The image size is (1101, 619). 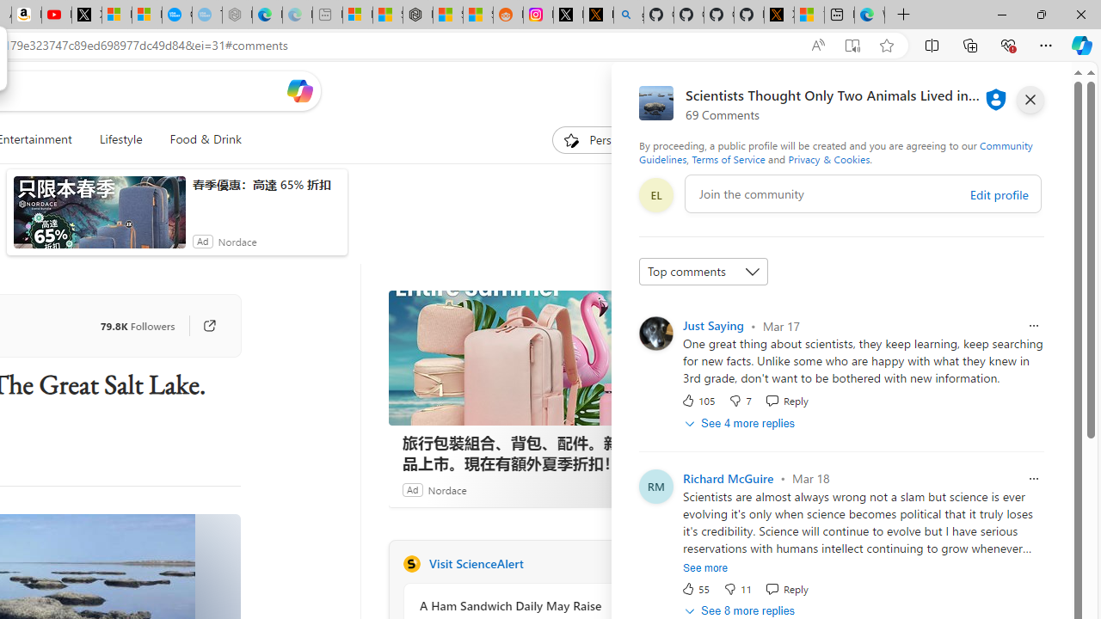 What do you see at coordinates (327, 15) in the screenshot?
I see `New tab - Sleeping` at bounding box center [327, 15].